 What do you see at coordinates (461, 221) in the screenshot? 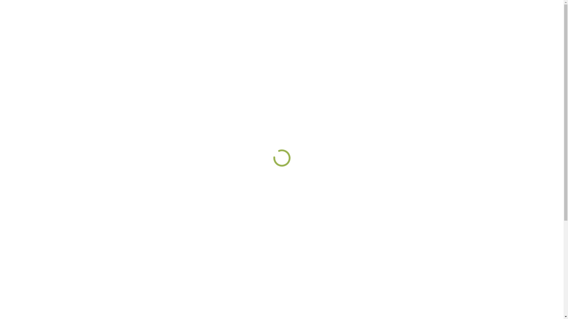
I see `Restaurant Reservation Software` at bounding box center [461, 221].